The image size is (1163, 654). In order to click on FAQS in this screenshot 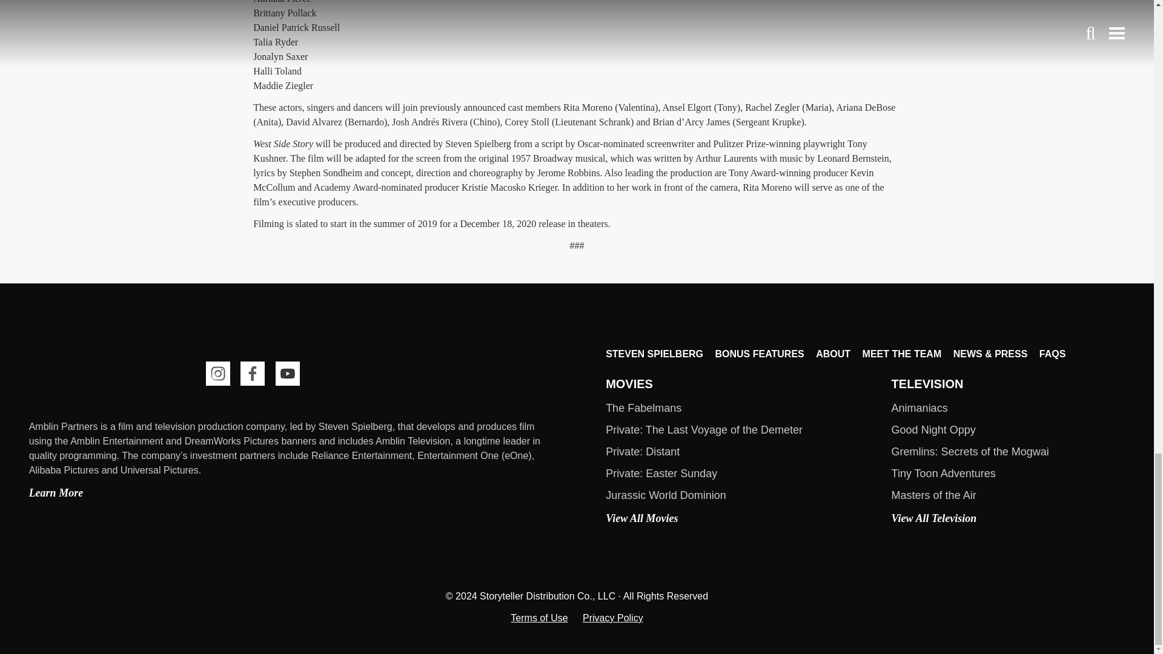, I will do `click(1053, 354)`.